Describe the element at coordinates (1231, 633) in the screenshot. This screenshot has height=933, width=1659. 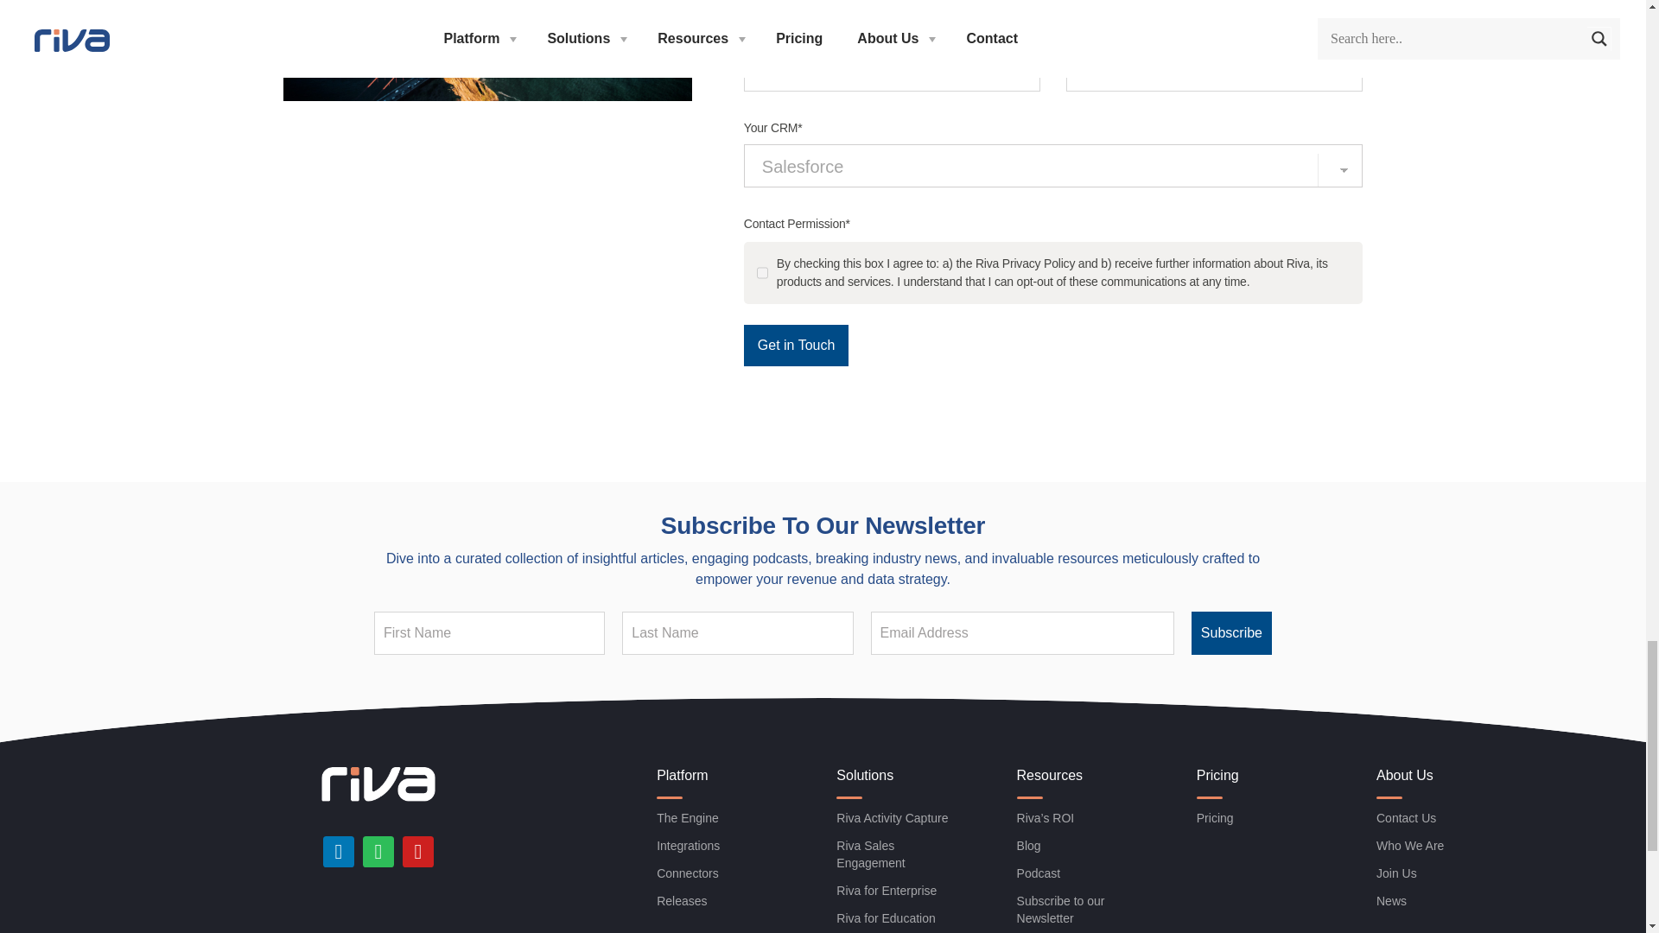
I see `Subscribe` at that location.